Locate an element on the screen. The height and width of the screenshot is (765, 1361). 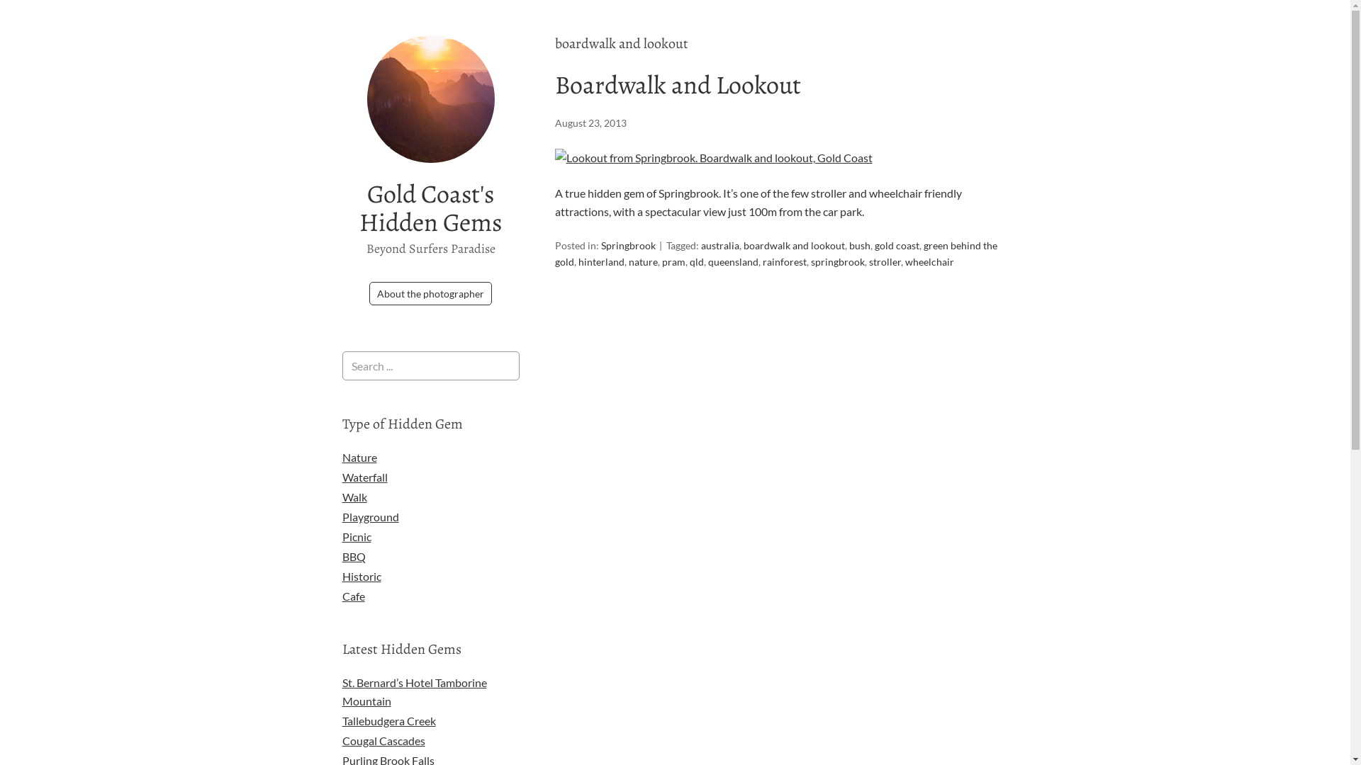
Cafe is located at coordinates (353, 596).